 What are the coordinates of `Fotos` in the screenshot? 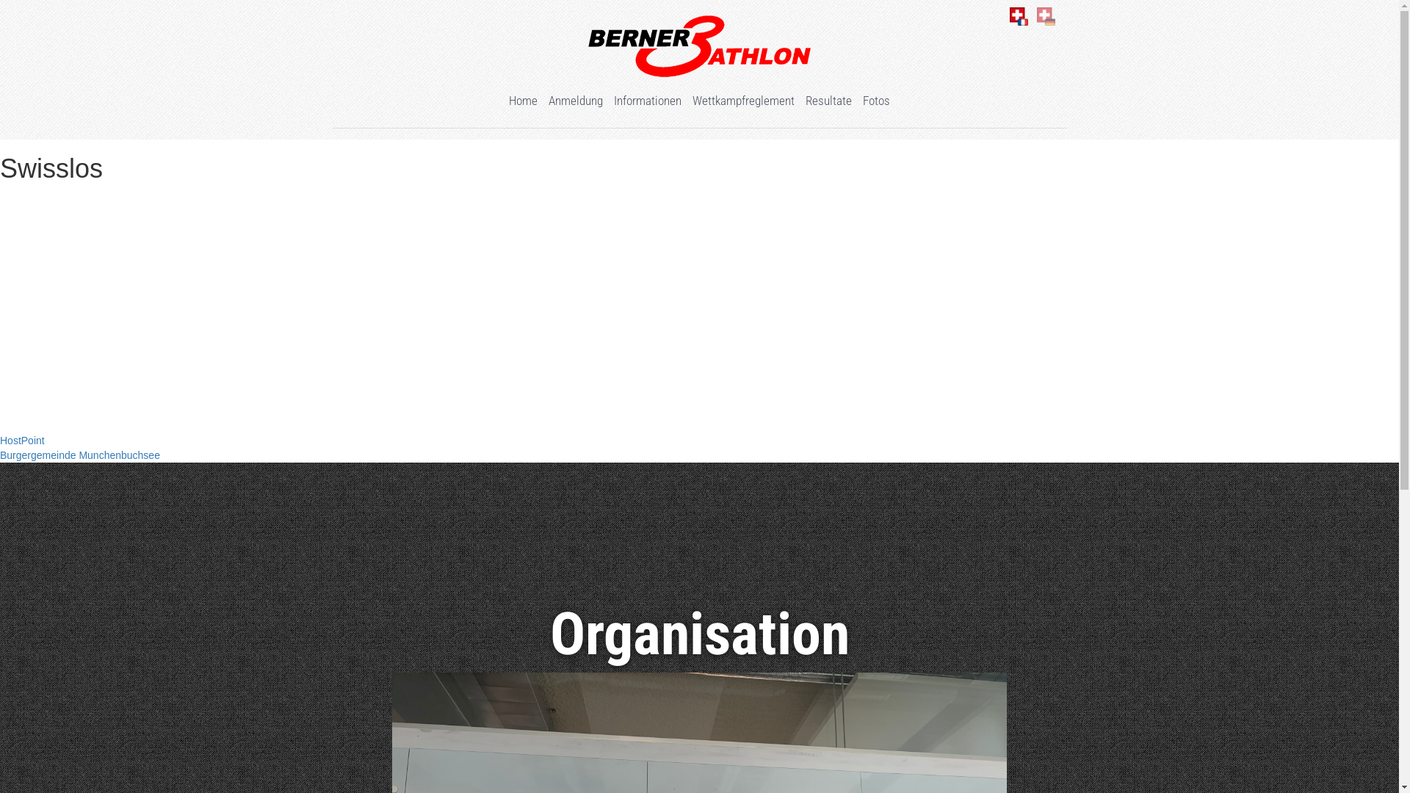 It's located at (877, 101).